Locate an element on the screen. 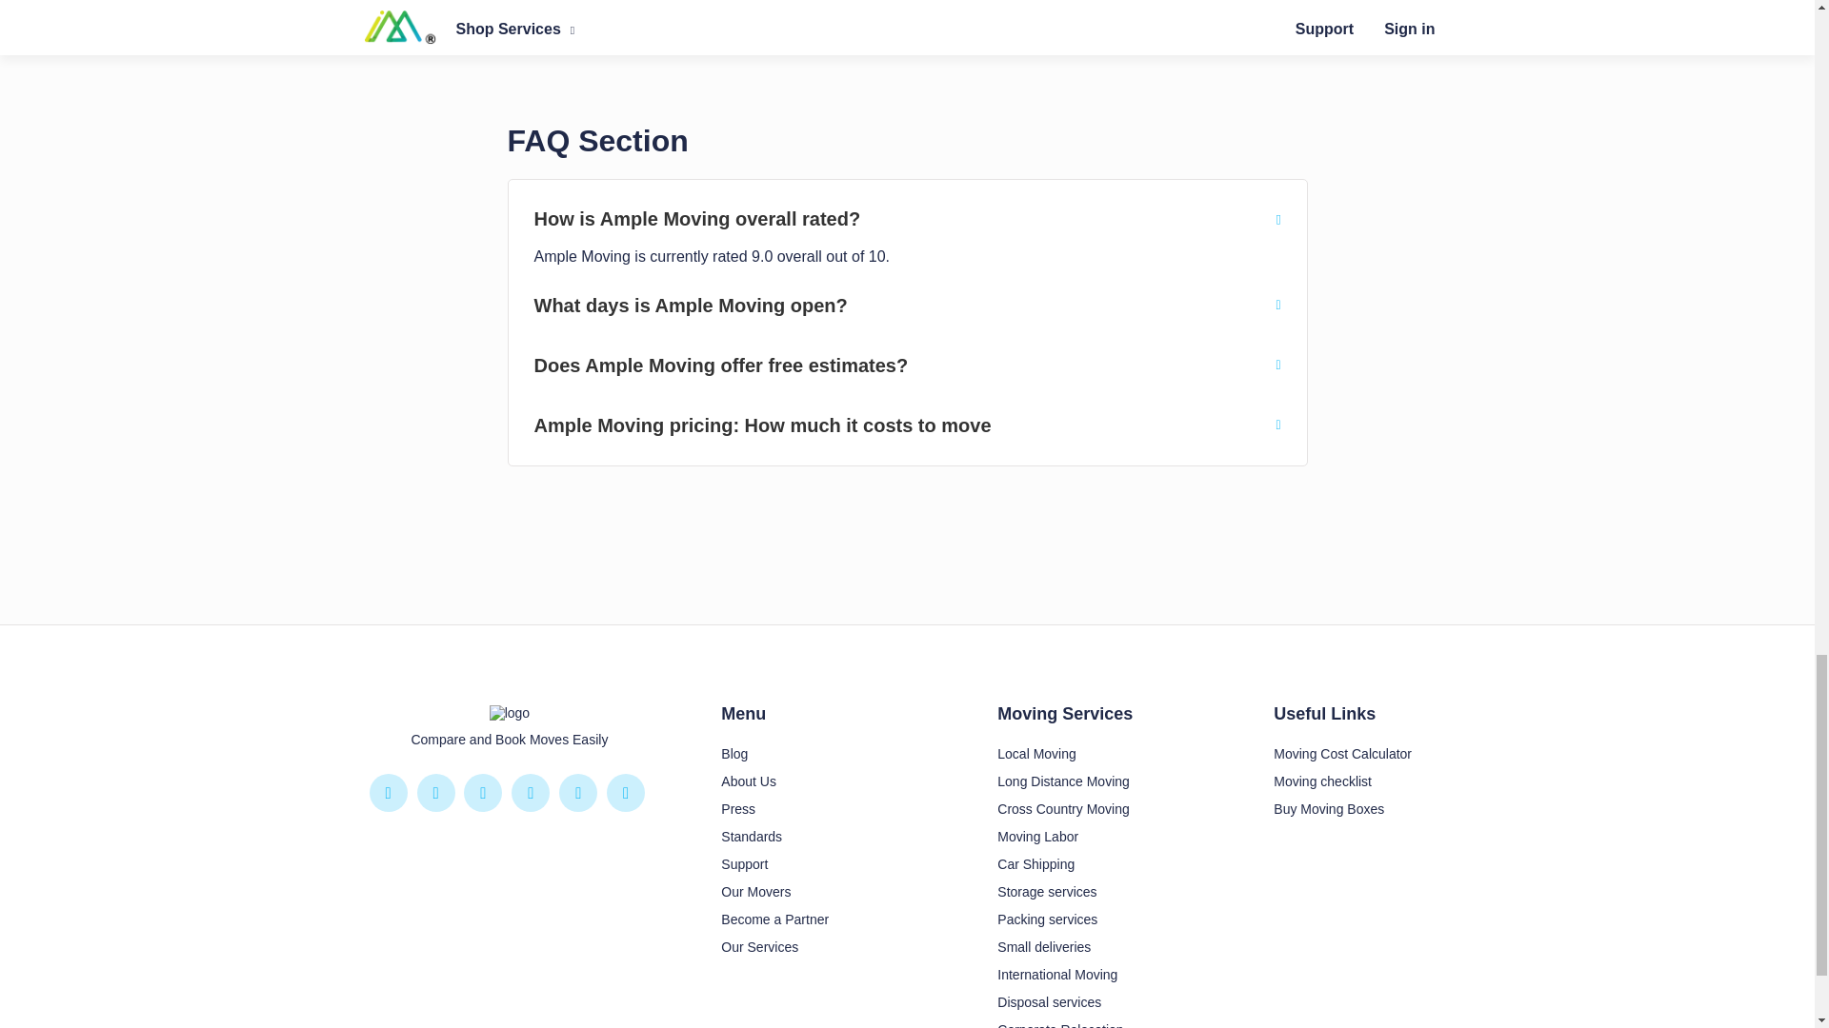 Image resolution: width=1829 pixels, height=1028 pixels. logo is located at coordinates (510, 712).